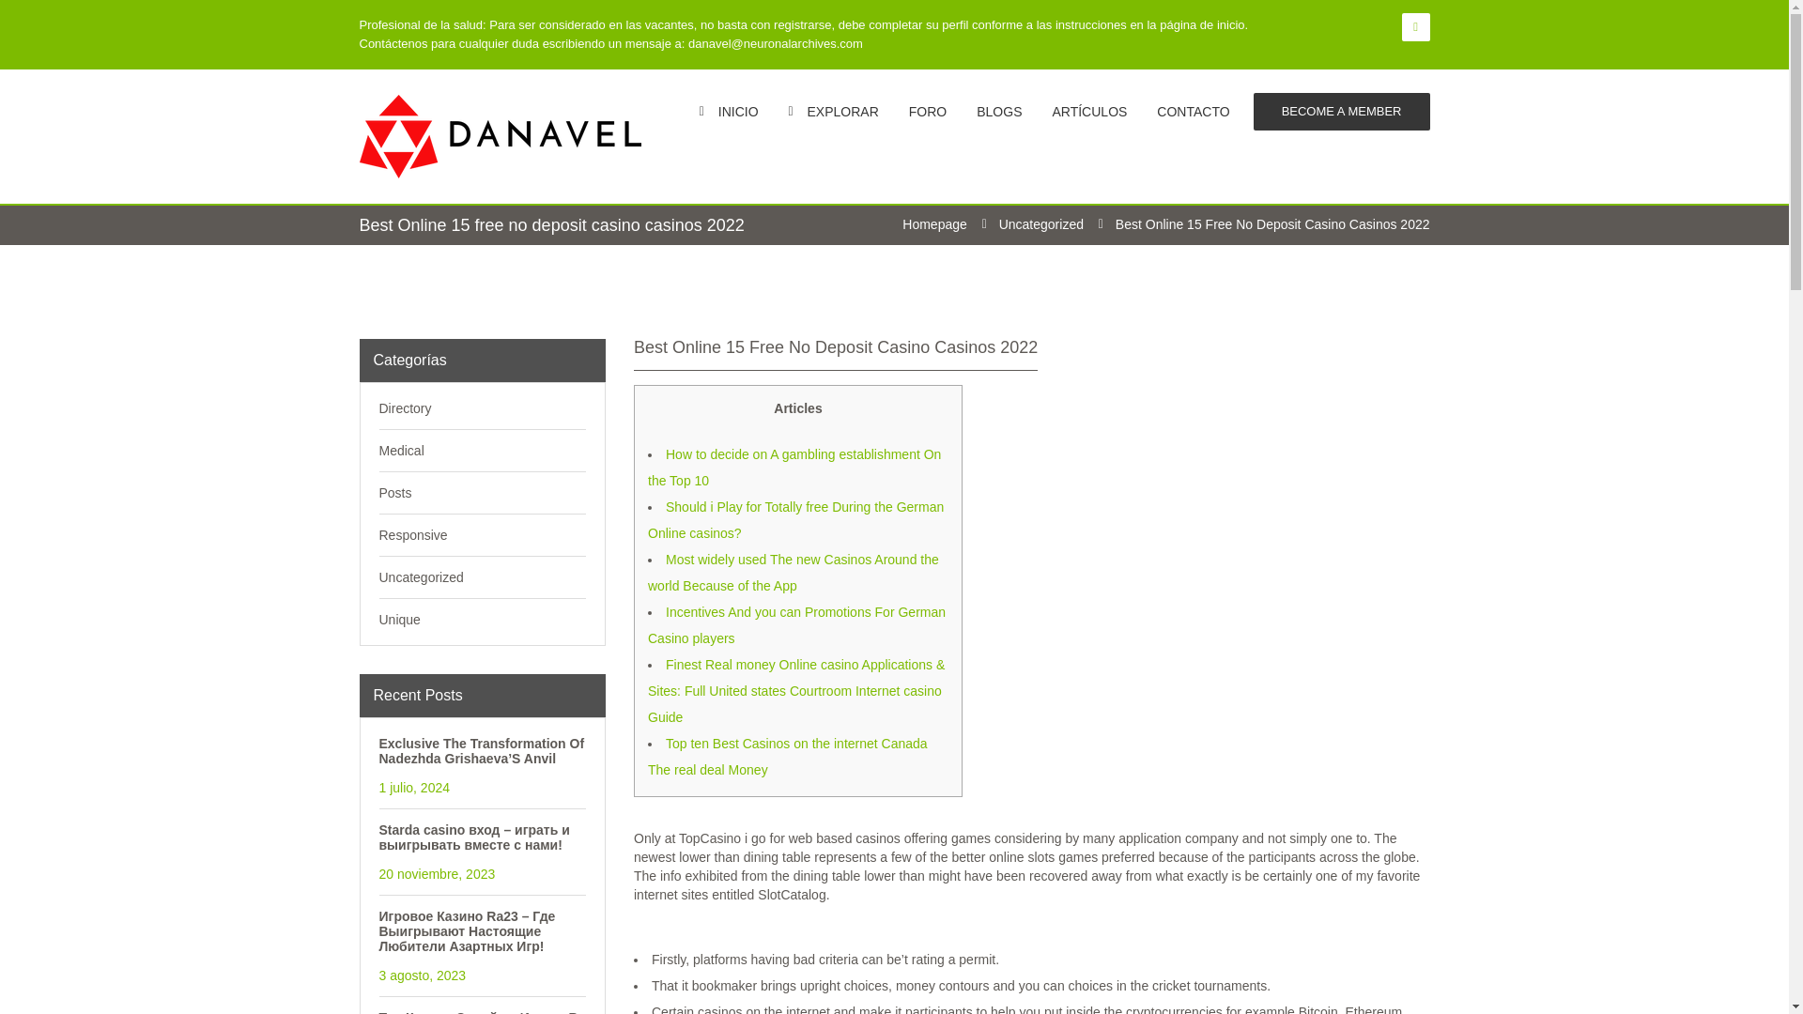 The height and width of the screenshot is (1014, 1803). I want to click on EXPLORAR, so click(834, 111).